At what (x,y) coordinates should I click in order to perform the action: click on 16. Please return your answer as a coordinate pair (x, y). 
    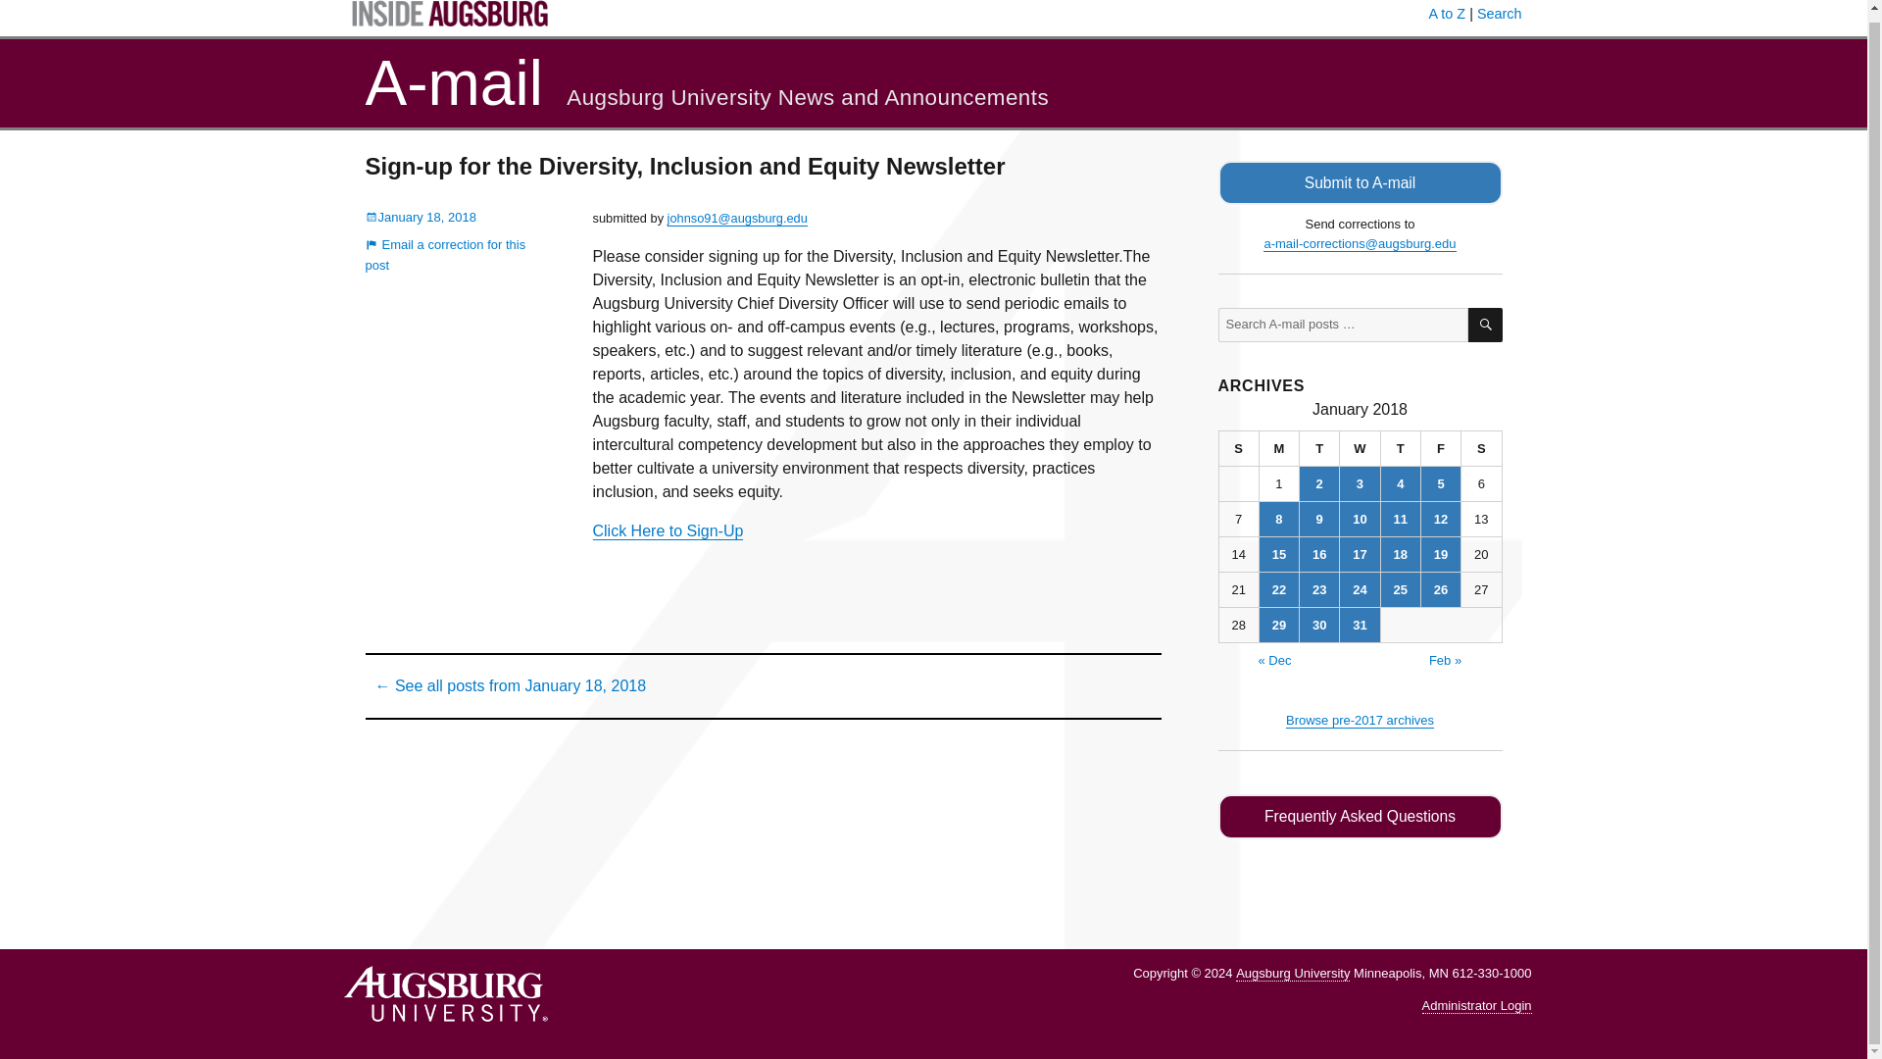
    Looking at the image, I should click on (1319, 554).